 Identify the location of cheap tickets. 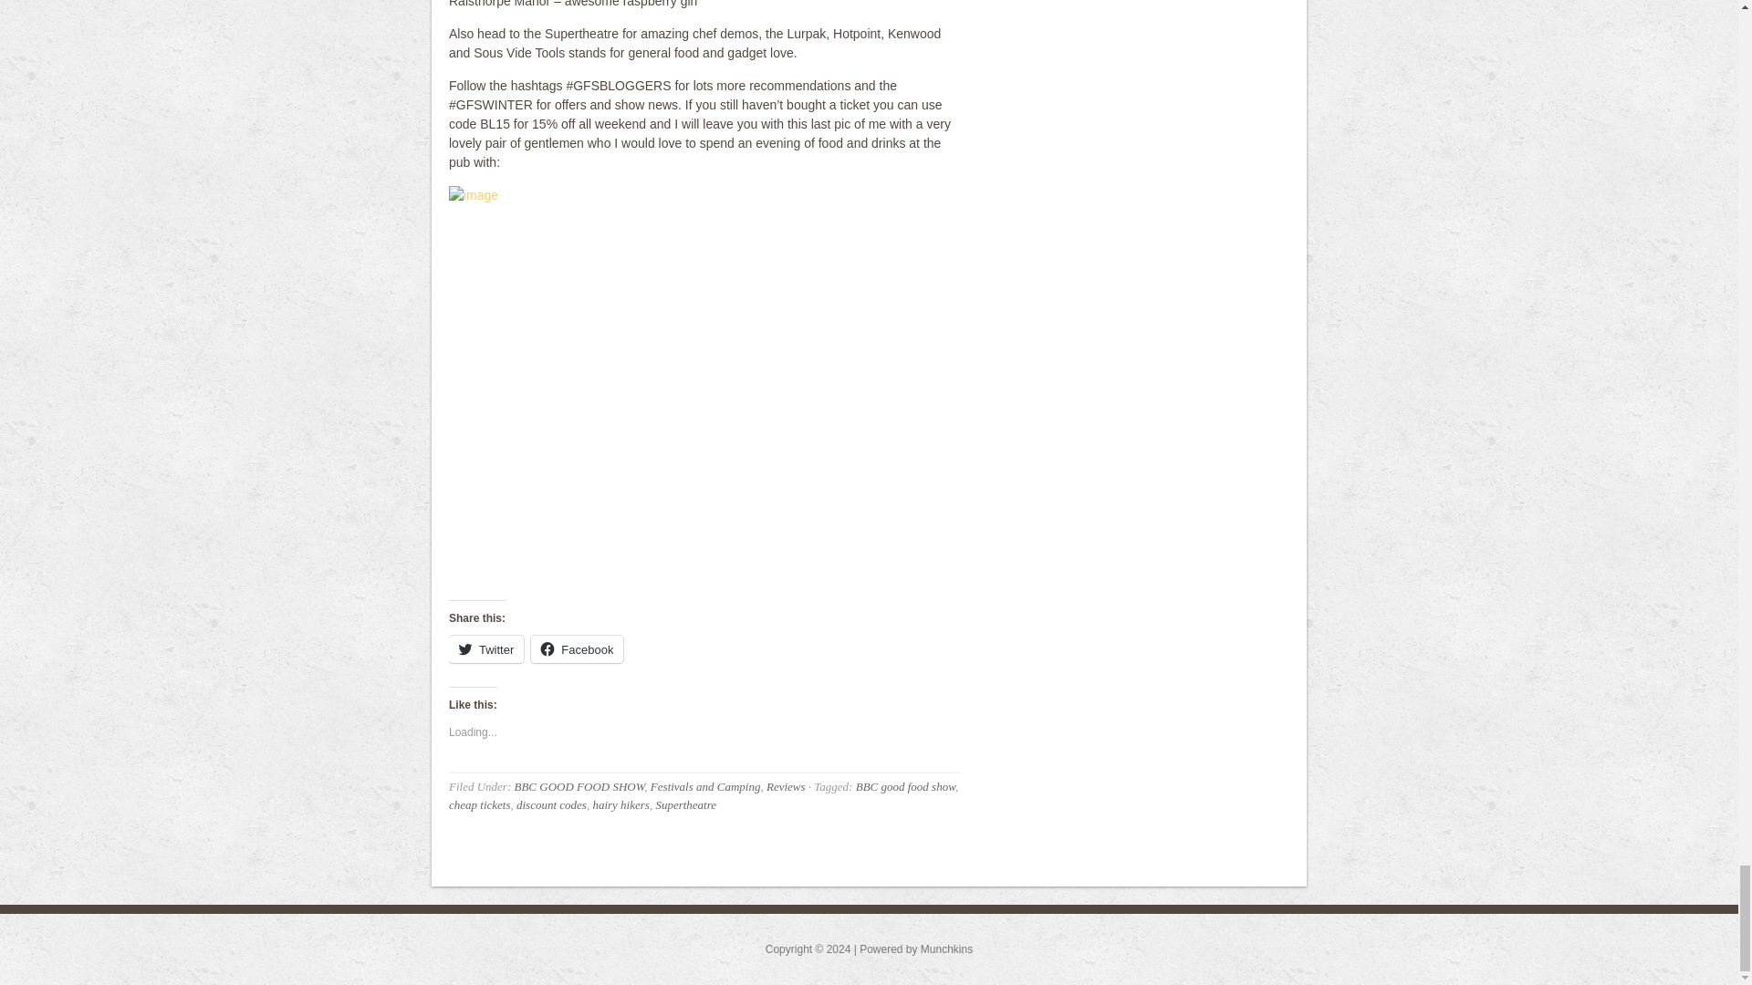
(480, 804).